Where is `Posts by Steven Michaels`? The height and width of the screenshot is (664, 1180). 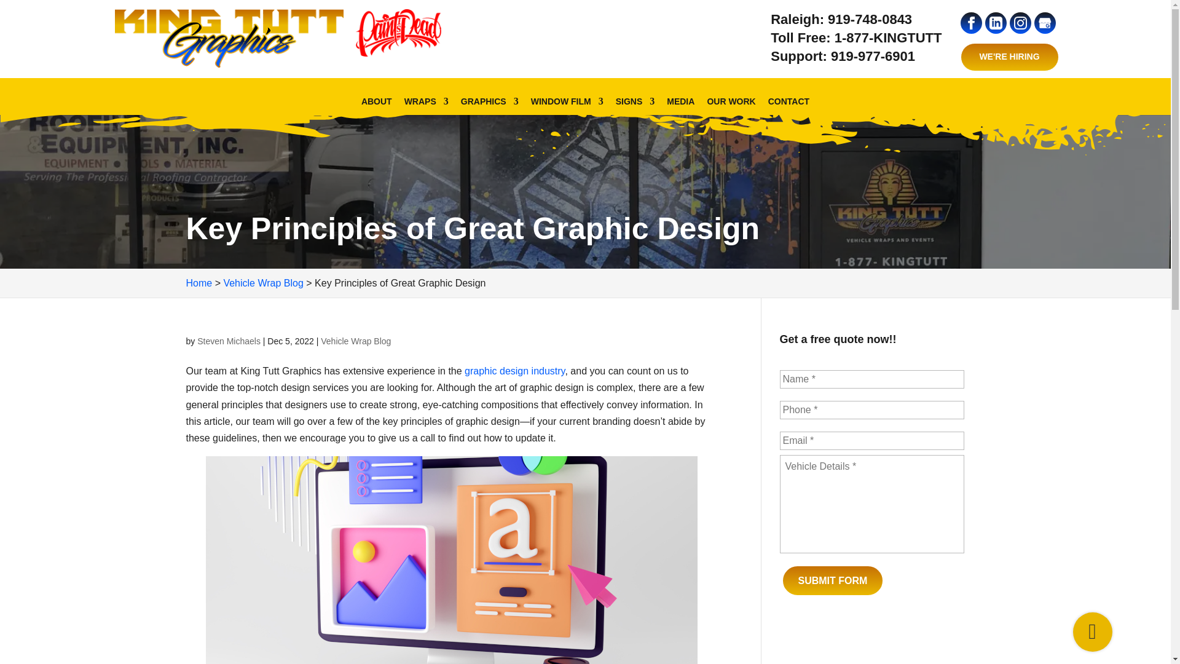
Posts by Steven Michaels is located at coordinates (229, 341).